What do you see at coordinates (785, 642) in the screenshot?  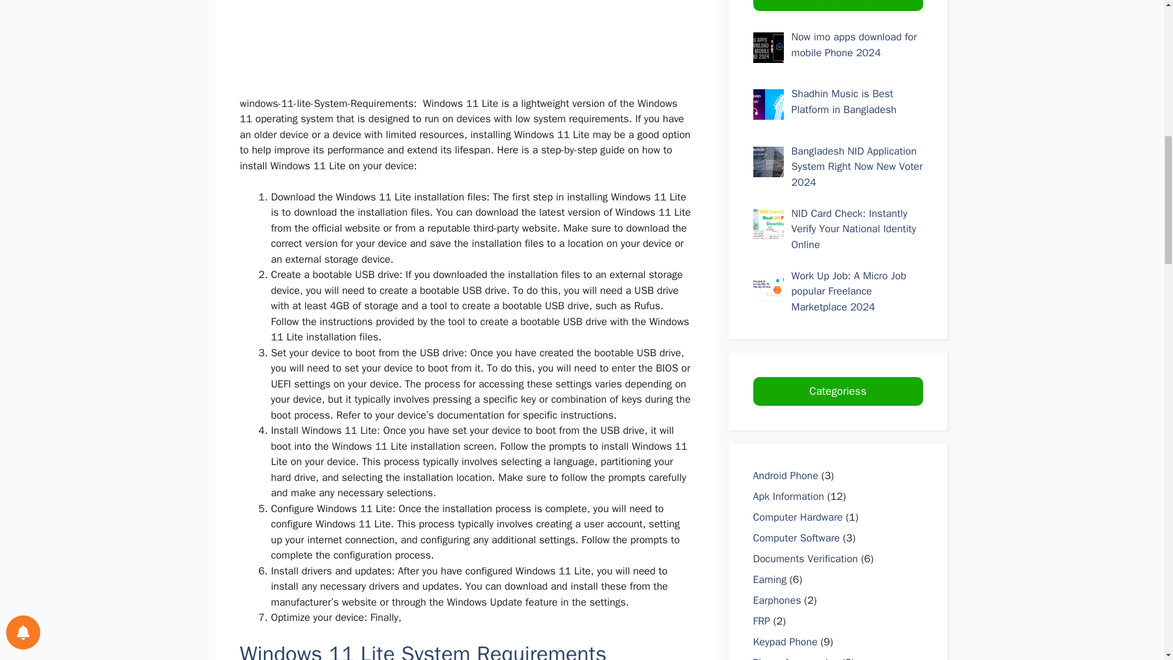 I see `Keypad Phone` at bounding box center [785, 642].